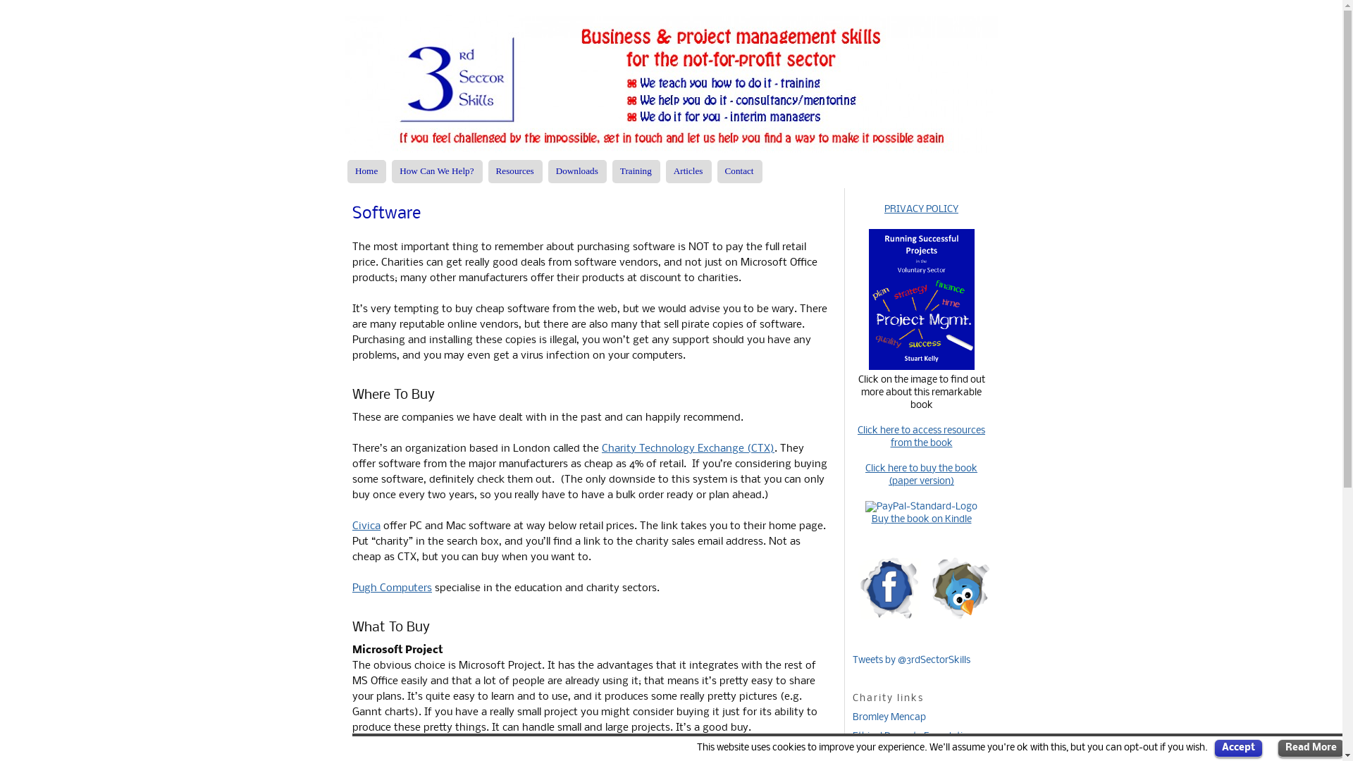 Image resolution: width=1353 pixels, height=761 pixels. I want to click on Ethical Property Foundation, so click(913, 737).